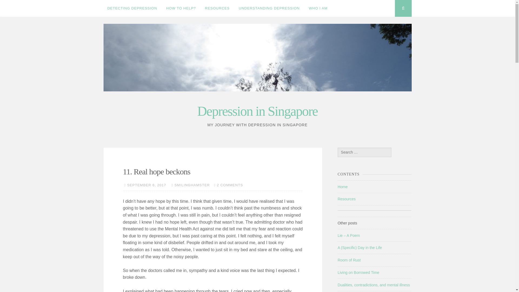  I want to click on Resources, so click(347, 199).